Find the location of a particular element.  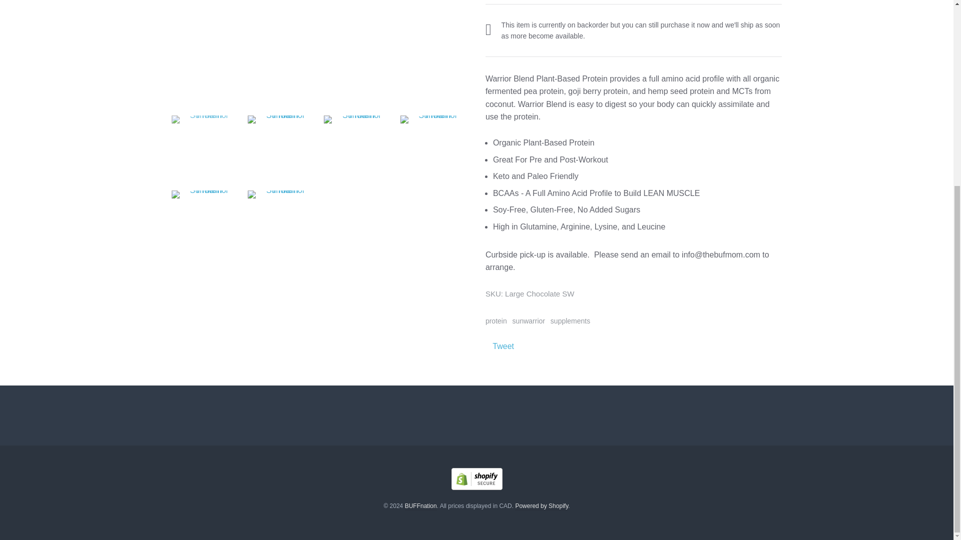

supplements is located at coordinates (570, 321).